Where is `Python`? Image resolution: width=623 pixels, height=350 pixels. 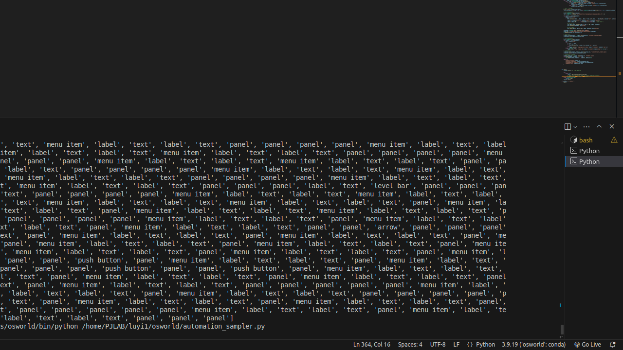 Python is located at coordinates (486, 345).